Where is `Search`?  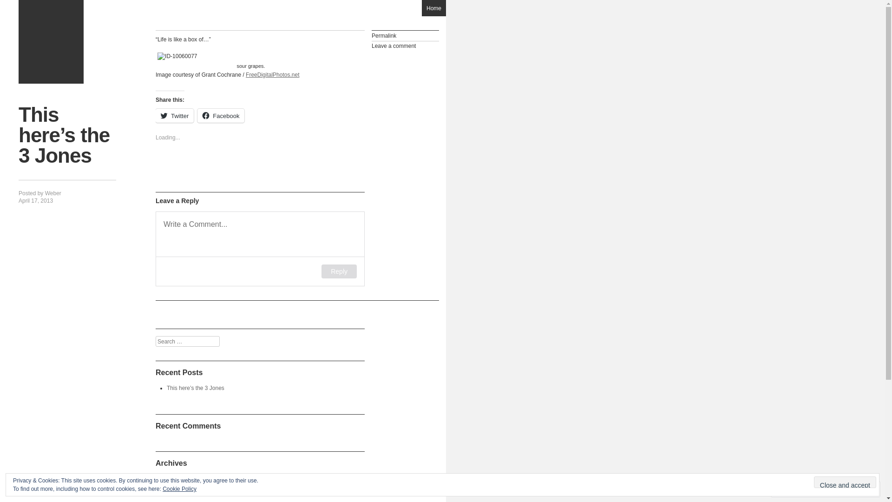
Search is located at coordinates (16, 6).